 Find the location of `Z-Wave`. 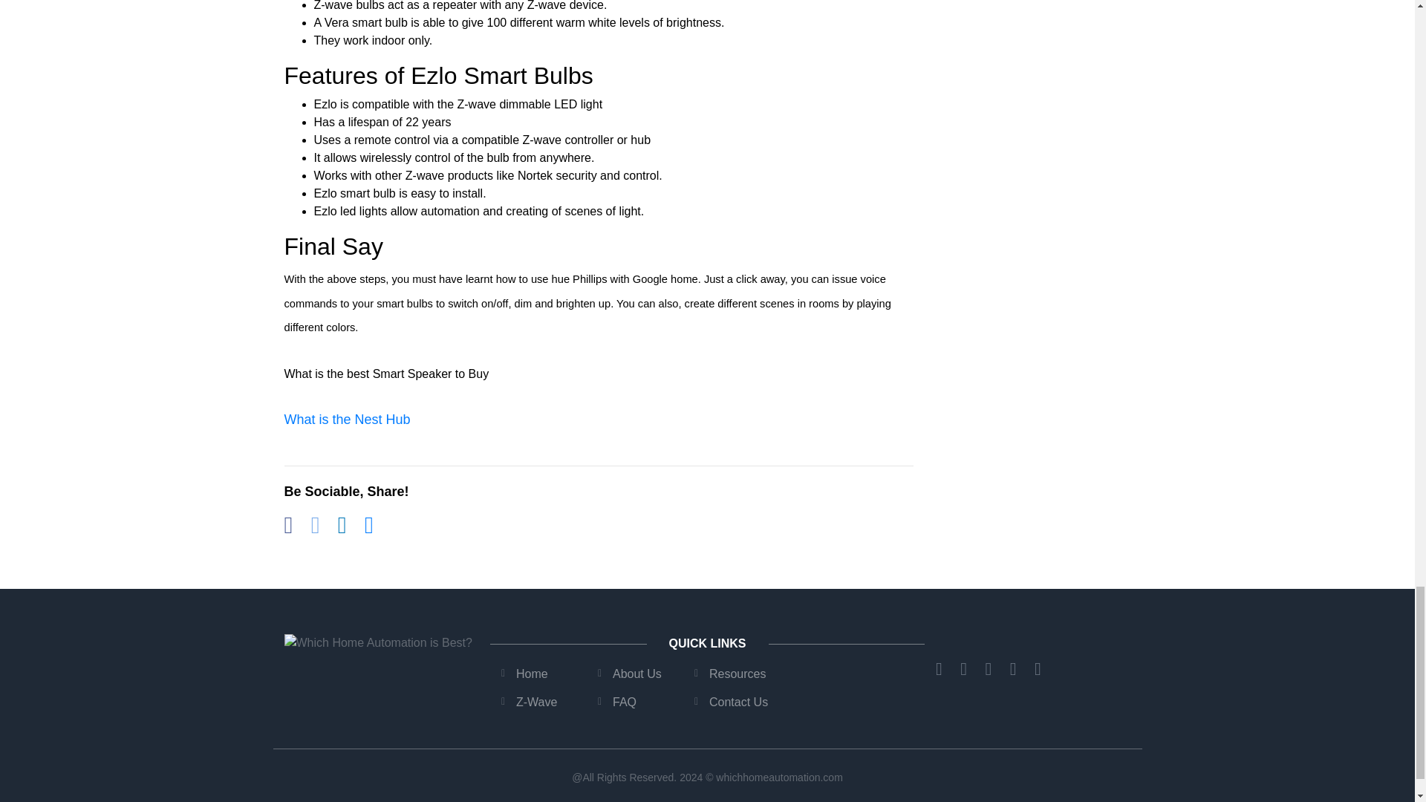

Z-Wave is located at coordinates (536, 702).